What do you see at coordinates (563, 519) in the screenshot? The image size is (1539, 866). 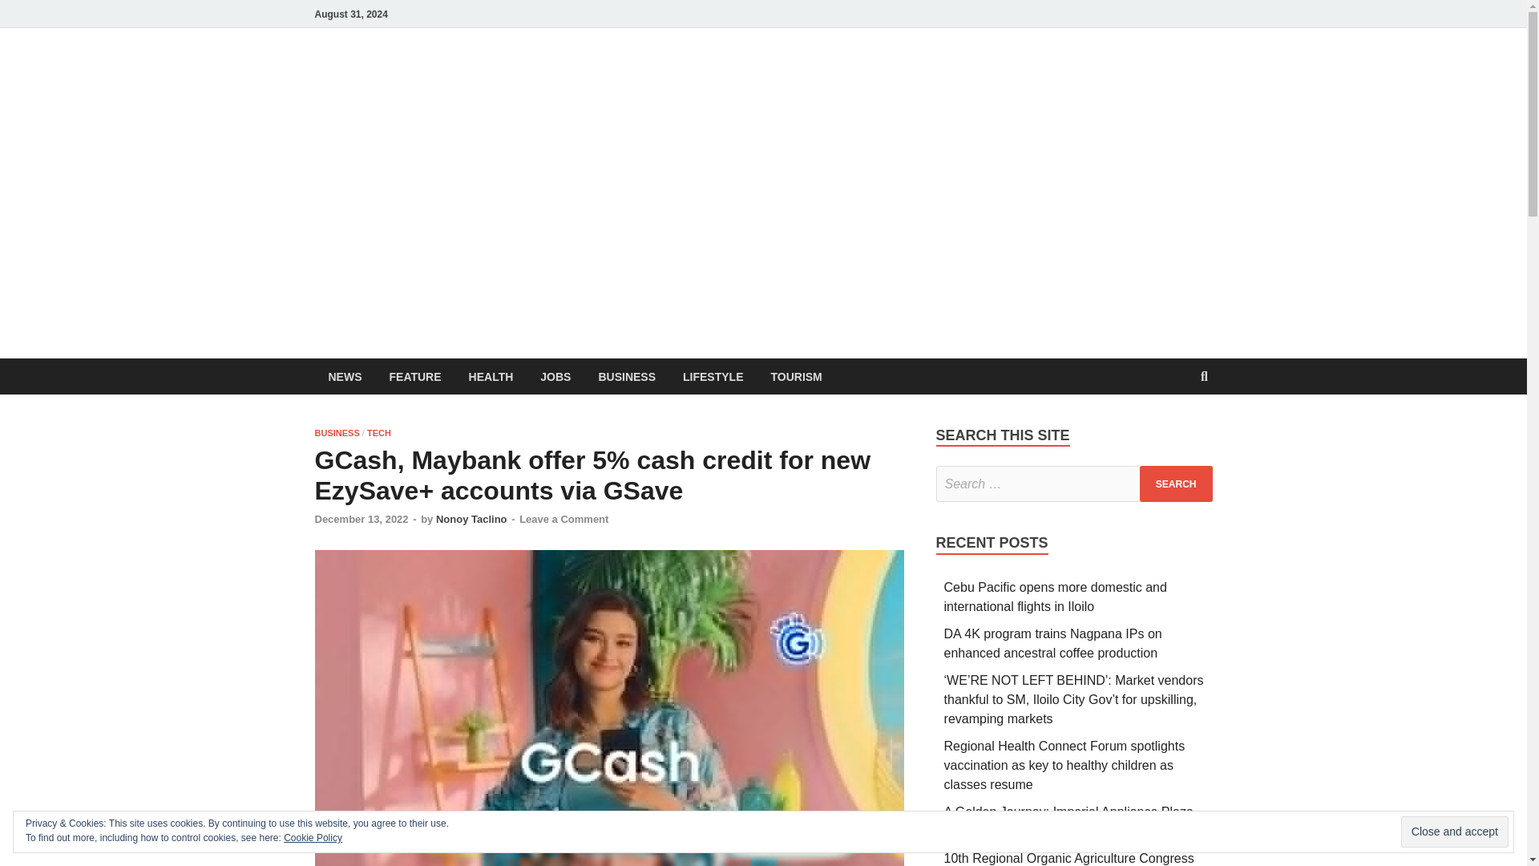 I see `Leave a Comment` at bounding box center [563, 519].